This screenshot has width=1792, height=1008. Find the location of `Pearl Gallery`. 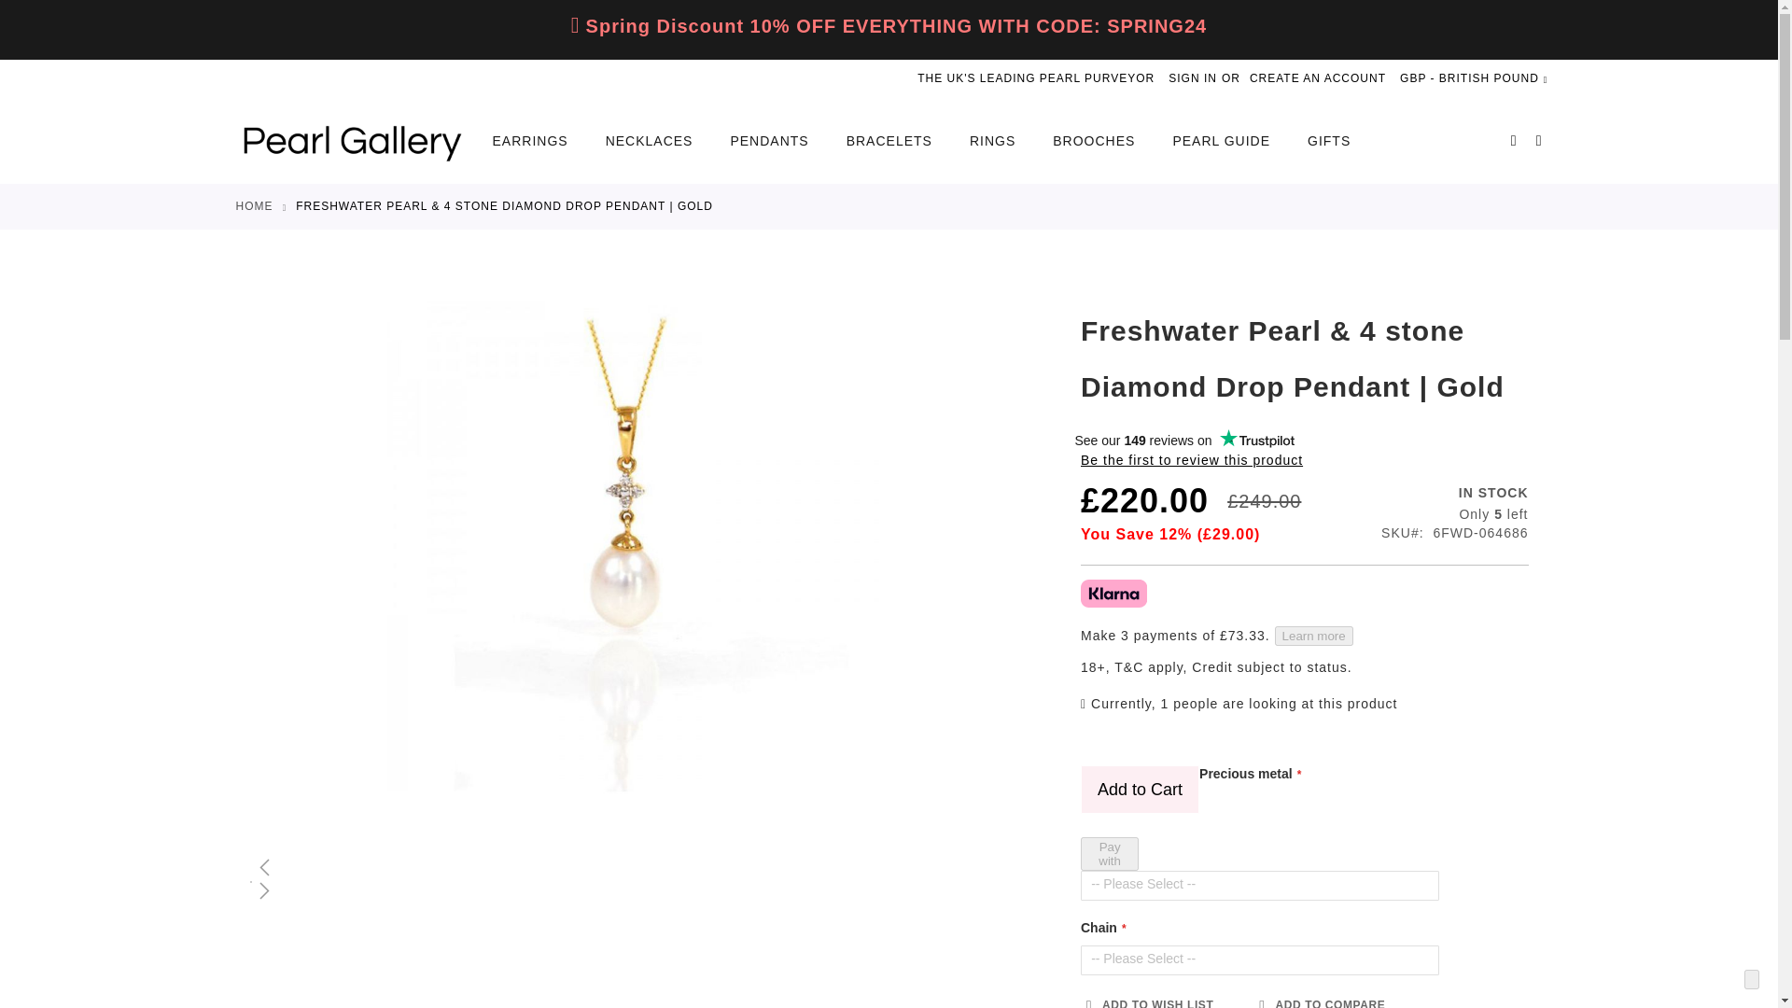

Pearl Gallery is located at coordinates (351, 141).